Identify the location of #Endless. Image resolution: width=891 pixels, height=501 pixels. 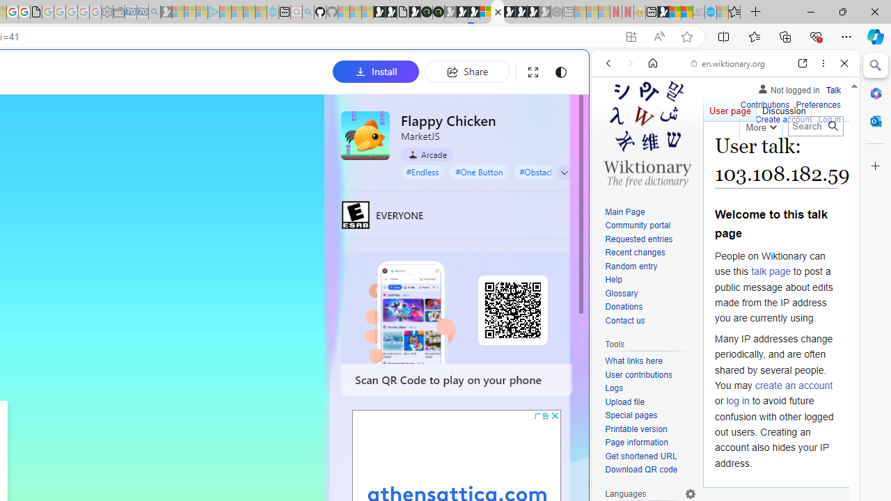
(423, 171).